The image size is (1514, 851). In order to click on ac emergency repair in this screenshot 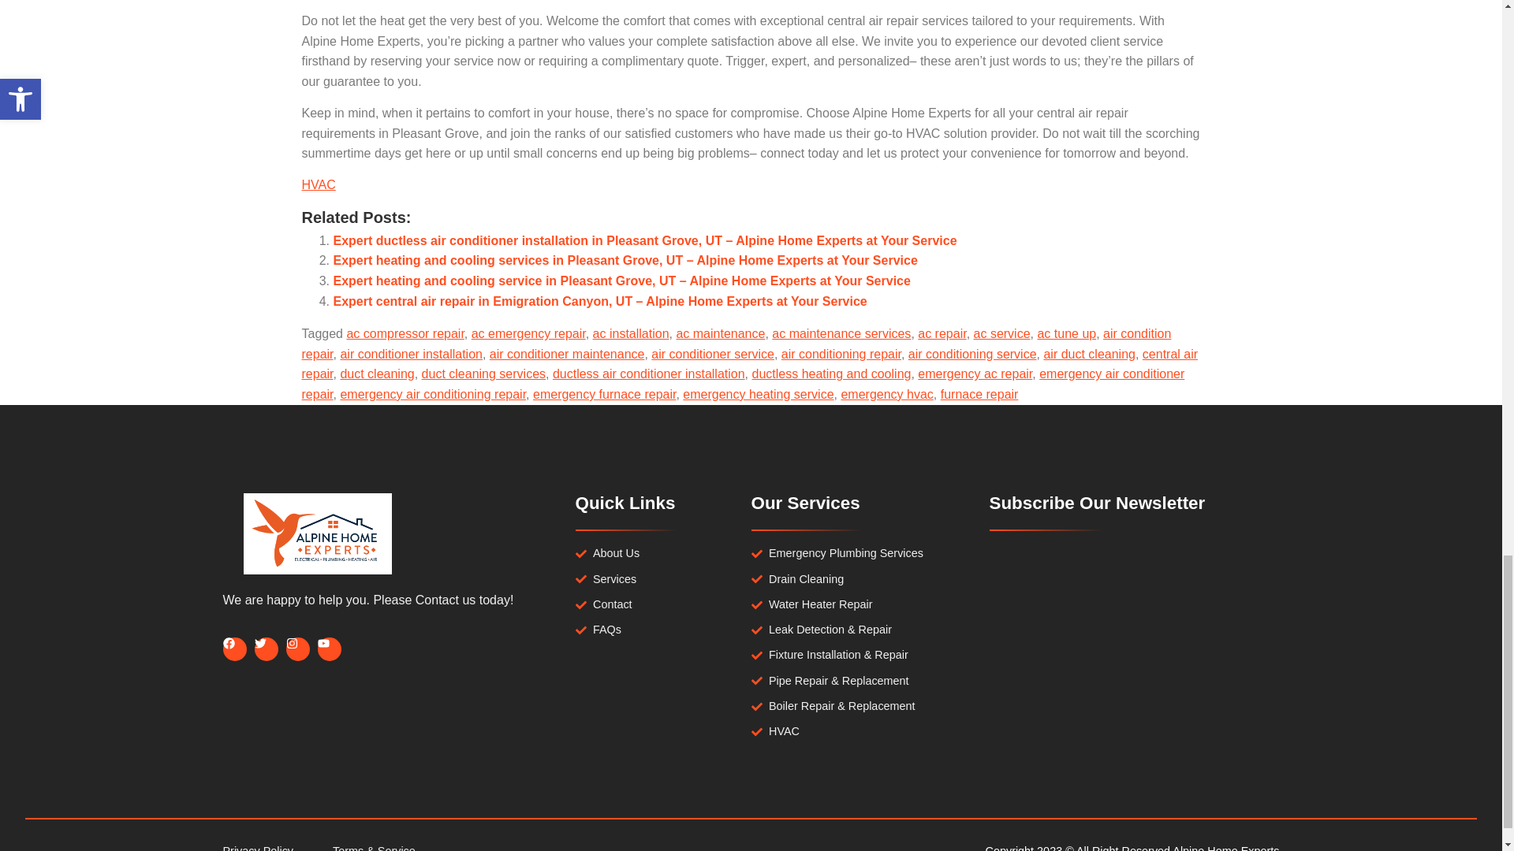, I will do `click(528, 333)`.